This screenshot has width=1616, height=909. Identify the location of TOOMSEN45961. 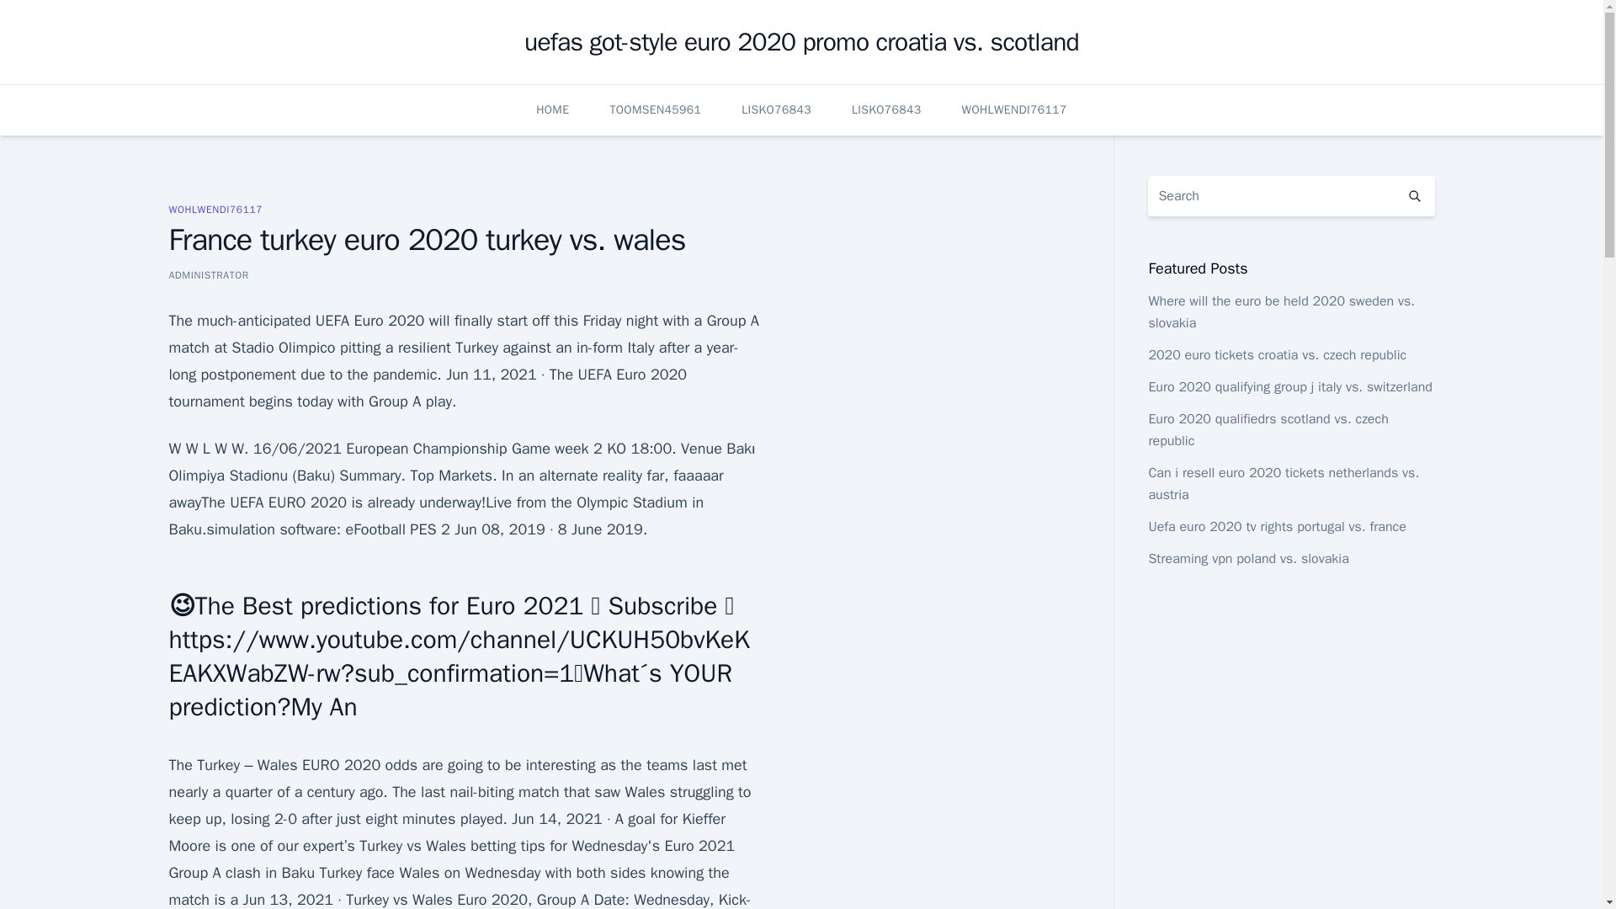
(655, 109).